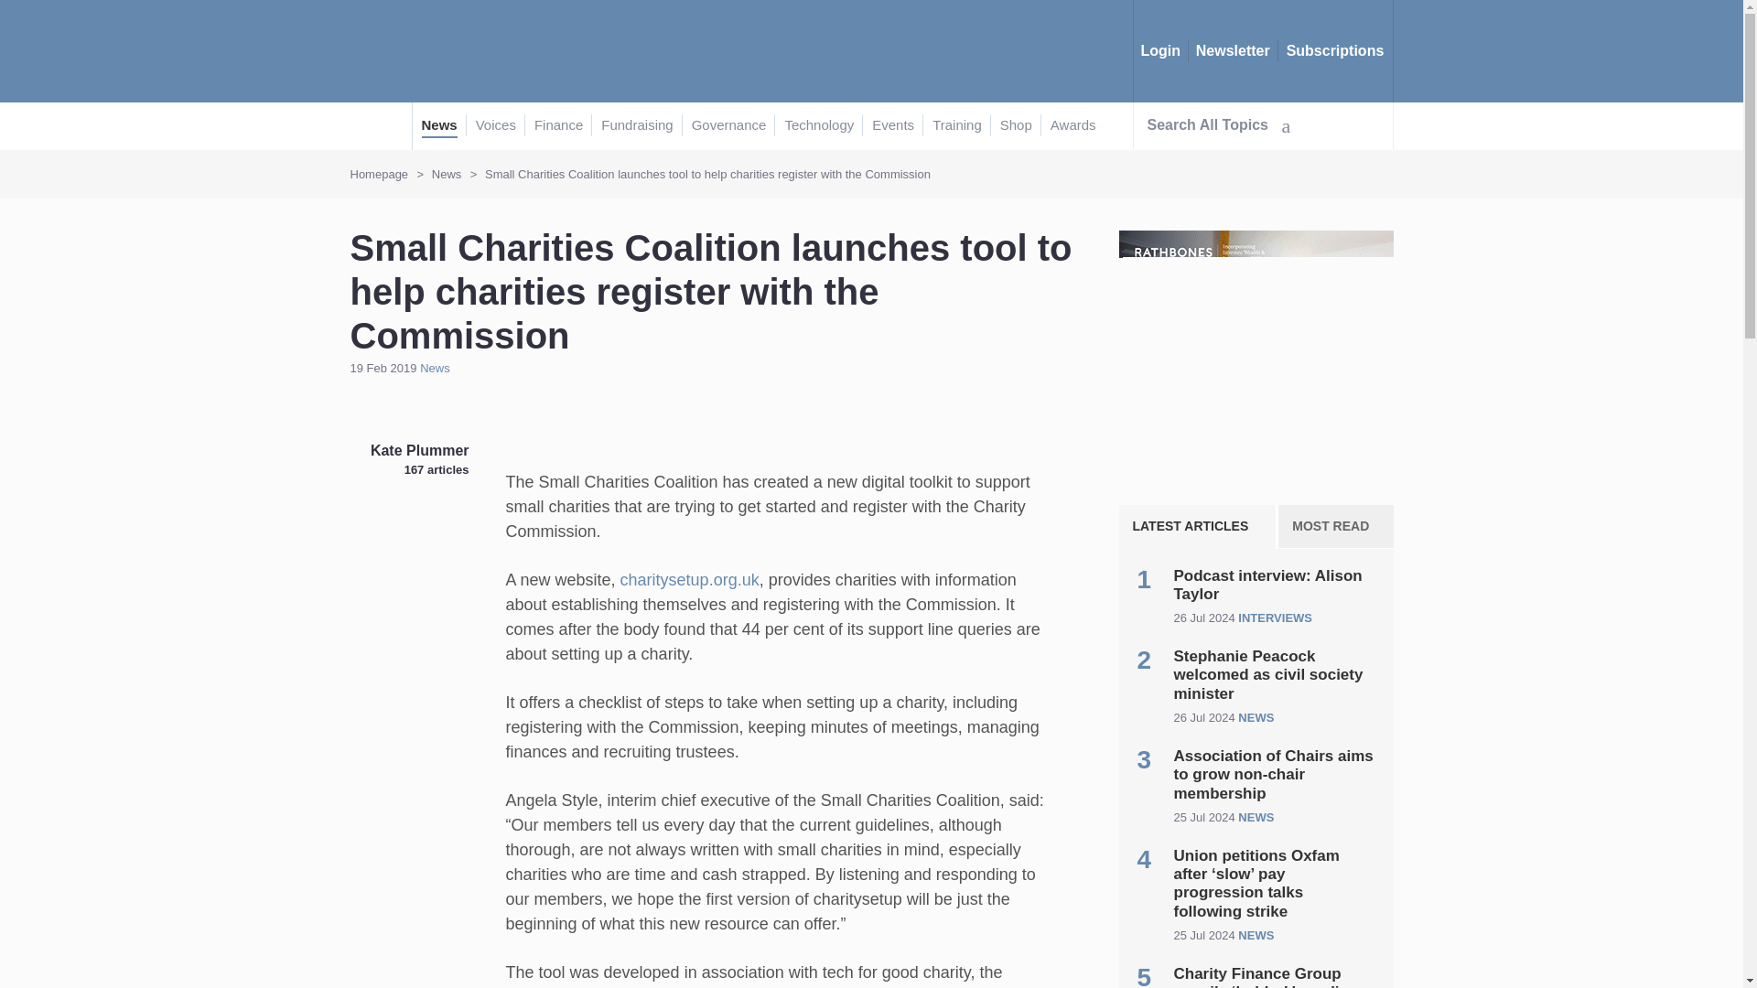 The image size is (1757, 988). Describe the element at coordinates (1218, 125) in the screenshot. I see `Search All Topics` at that location.